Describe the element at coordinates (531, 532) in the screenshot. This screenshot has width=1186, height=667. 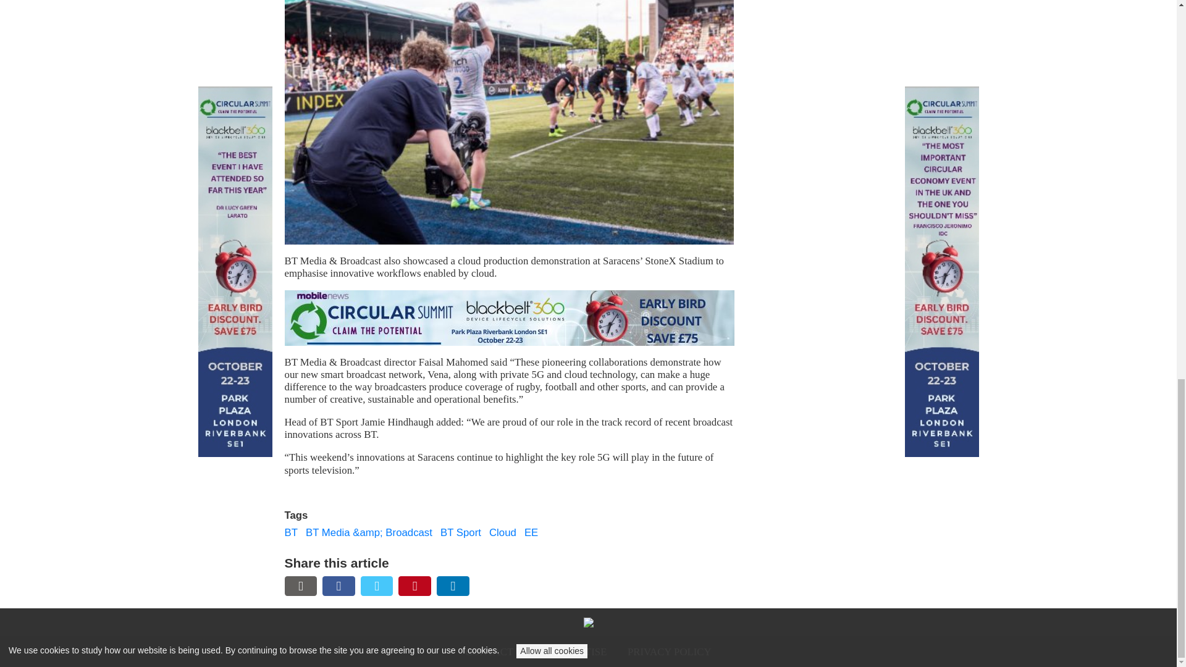
I see `EE` at that location.